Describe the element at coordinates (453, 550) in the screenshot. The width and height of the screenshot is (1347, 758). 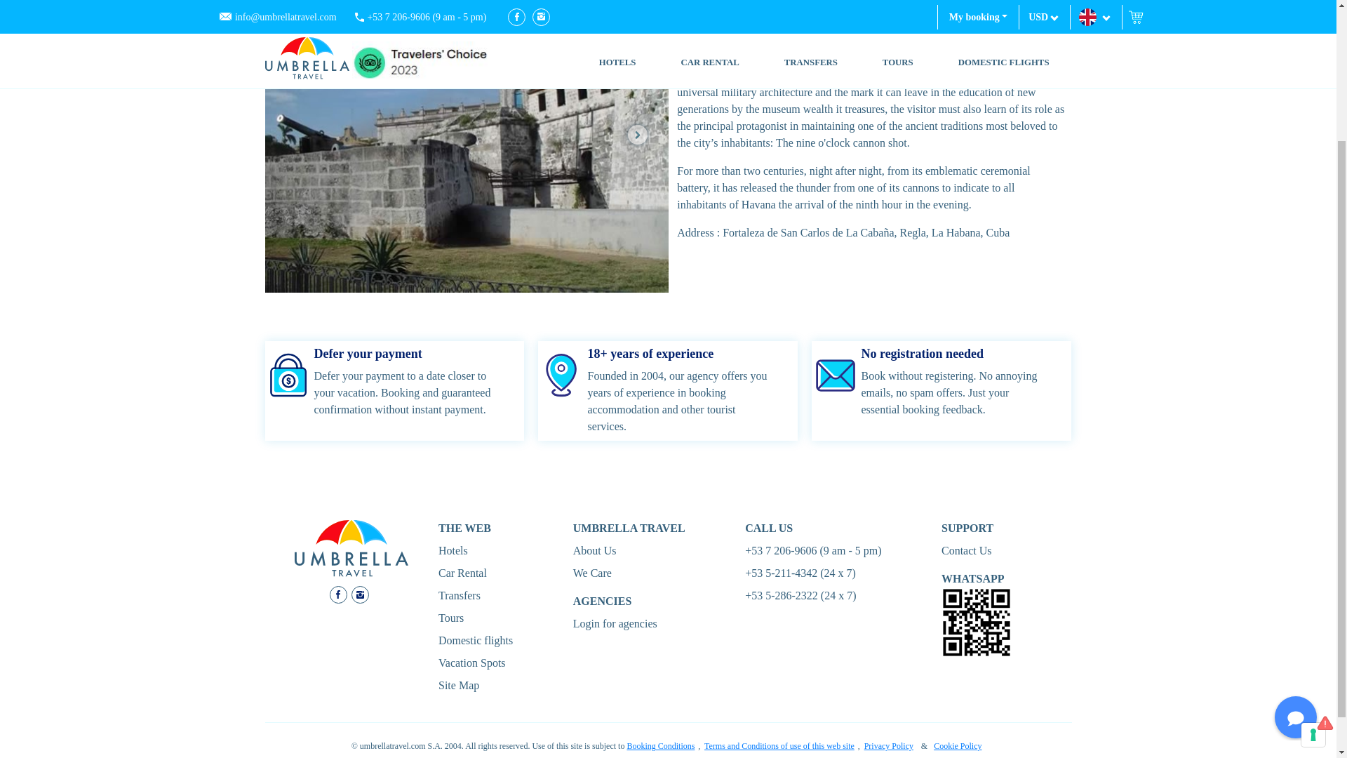
I see `Hotels` at that location.